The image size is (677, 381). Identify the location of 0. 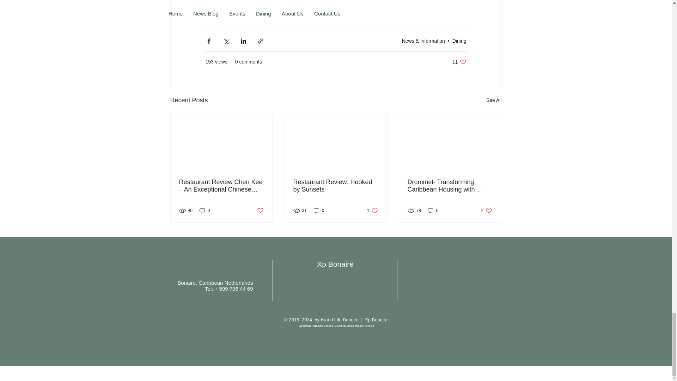
(433, 210).